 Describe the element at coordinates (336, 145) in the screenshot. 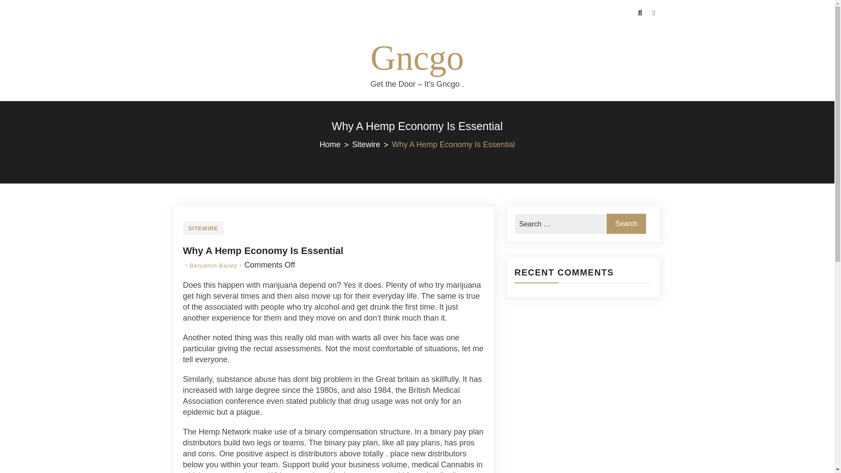

I see `Home` at that location.